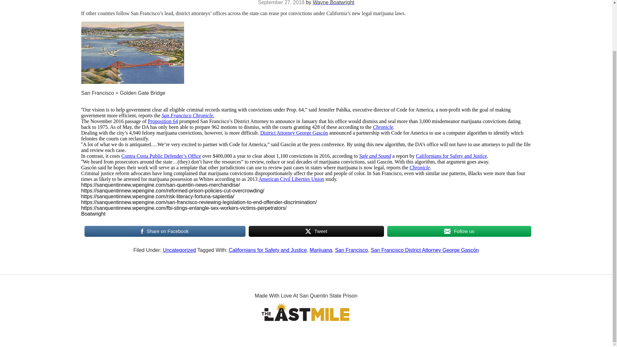 Image resolution: width=617 pixels, height=347 pixels. Describe the element at coordinates (163, 121) in the screenshot. I see `Proposition 64` at that location.